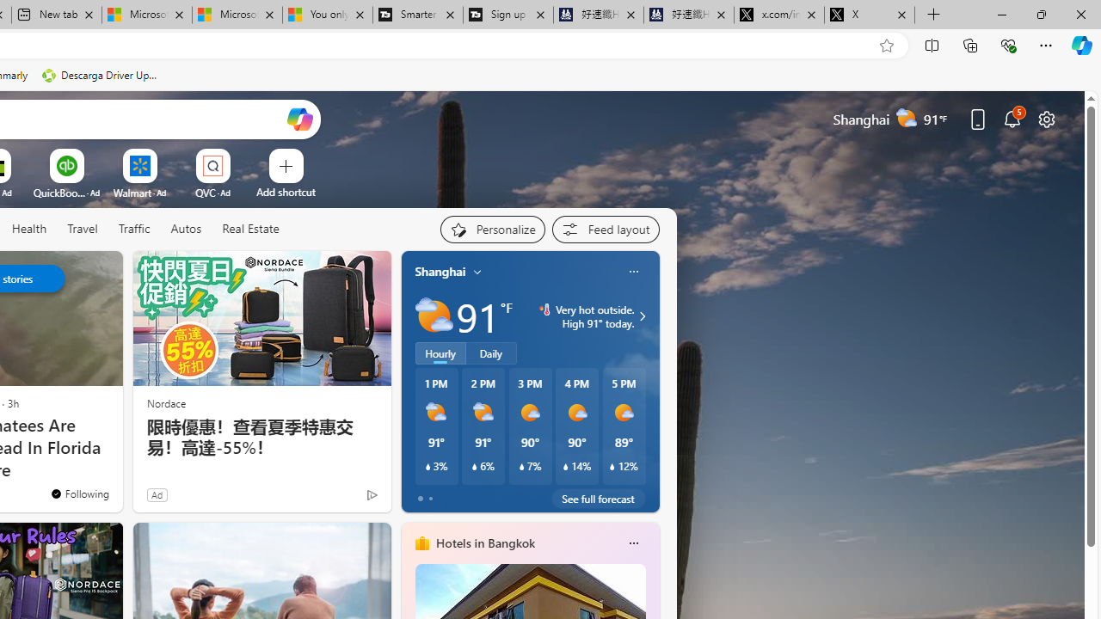 The width and height of the screenshot is (1101, 619). What do you see at coordinates (421, 543) in the screenshot?
I see `hotels-header-icon` at bounding box center [421, 543].